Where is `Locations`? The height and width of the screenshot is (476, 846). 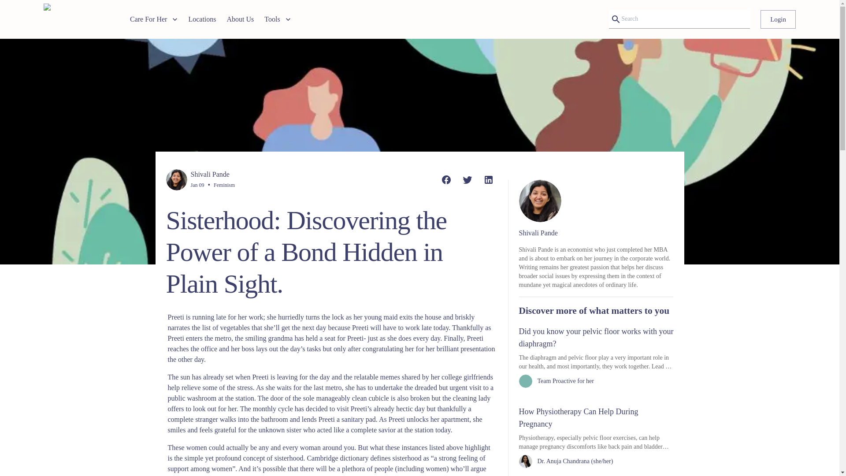 Locations is located at coordinates (202, 19).